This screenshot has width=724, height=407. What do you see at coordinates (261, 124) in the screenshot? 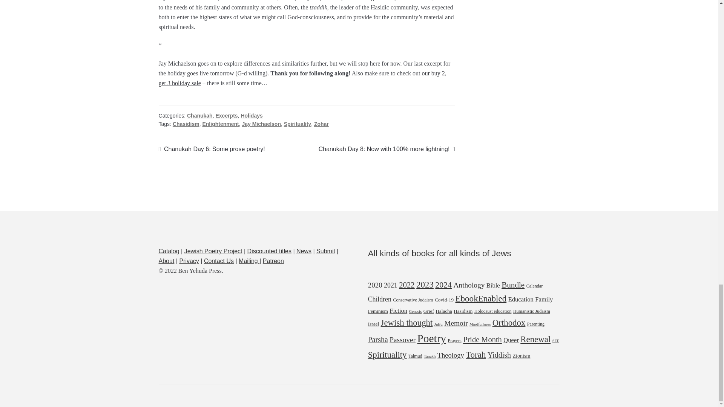
I see `Jay Michaelson` at bounding box center [261, 124].